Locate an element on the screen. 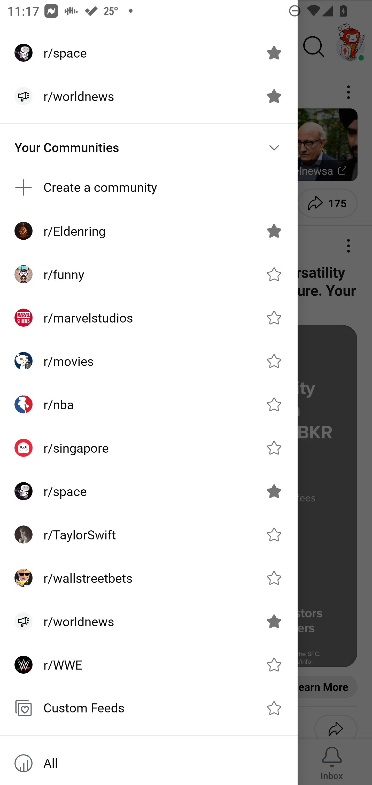 This screenshot has width=372, height=785. r/singapore Favorite r/singapore is located at coordinates (149, 448).